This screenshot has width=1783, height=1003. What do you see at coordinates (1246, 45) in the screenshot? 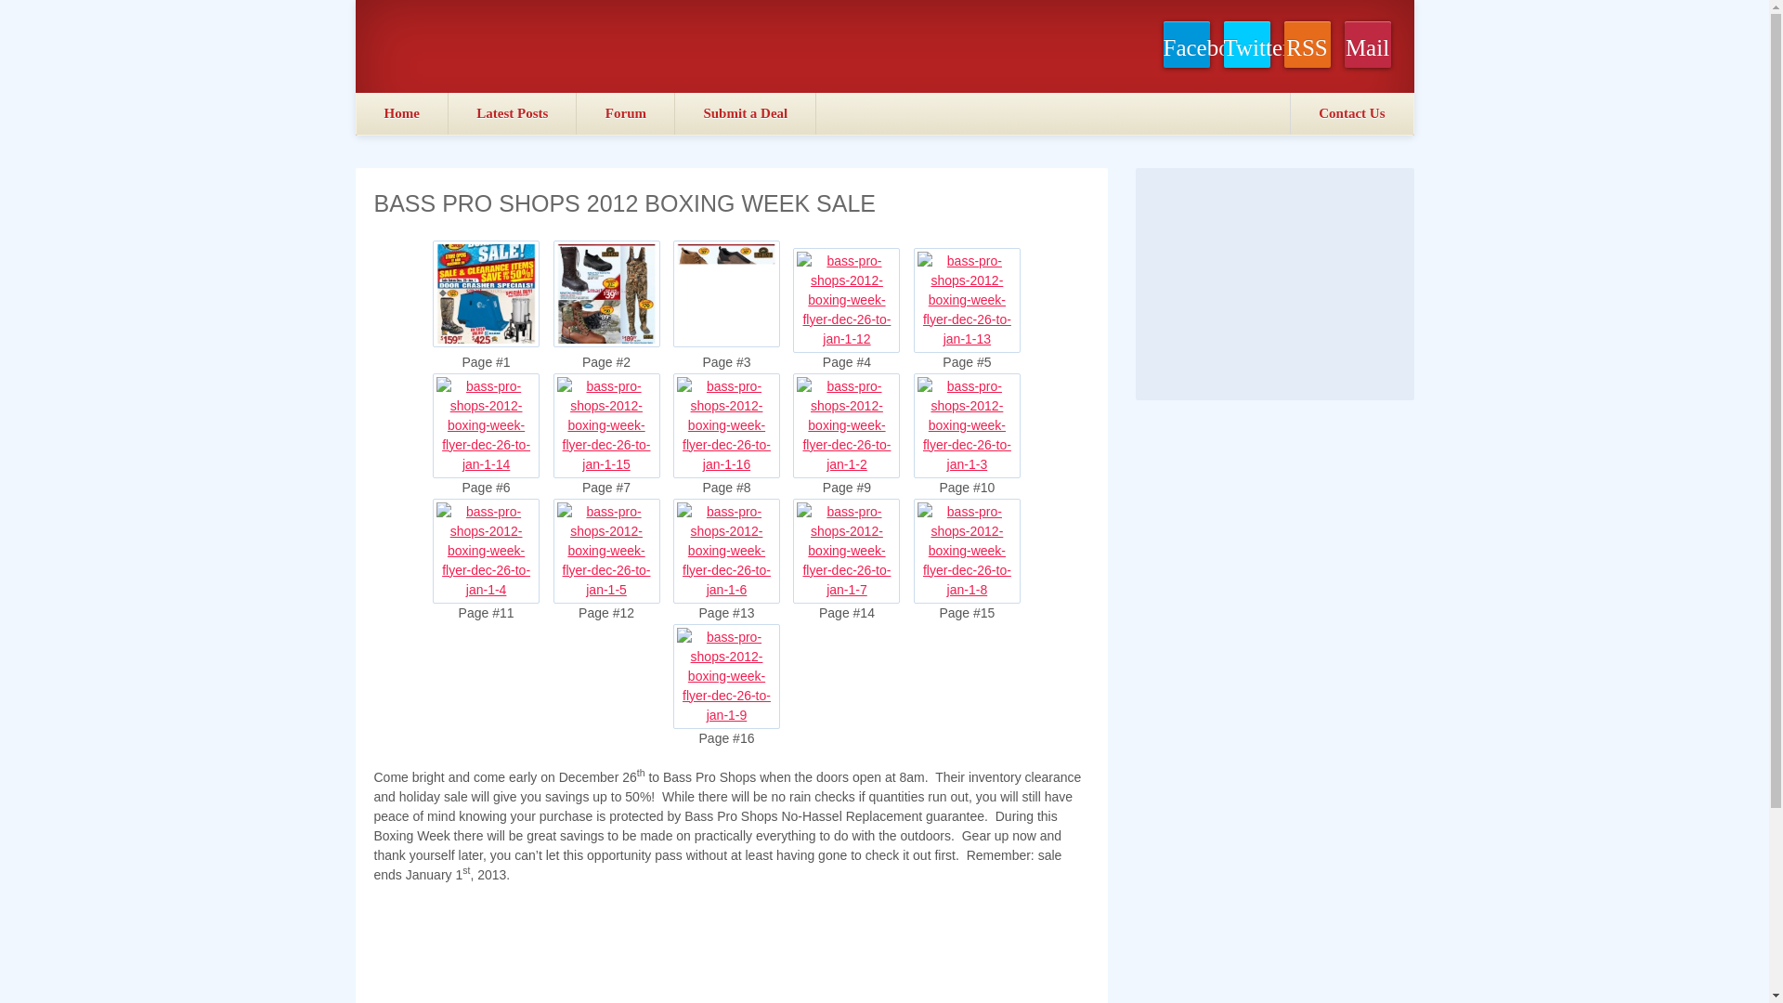
I see `Twitter` at bounding box center [1246, 45].